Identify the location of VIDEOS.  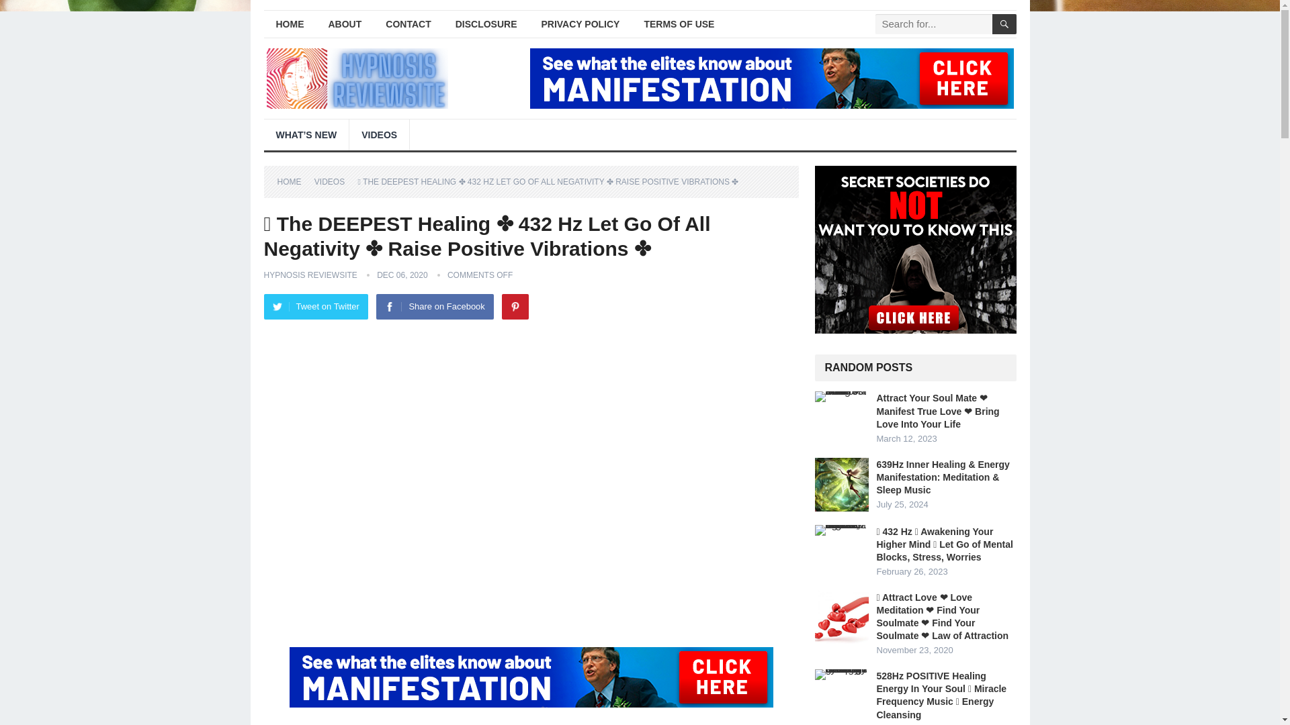
(379, 134).